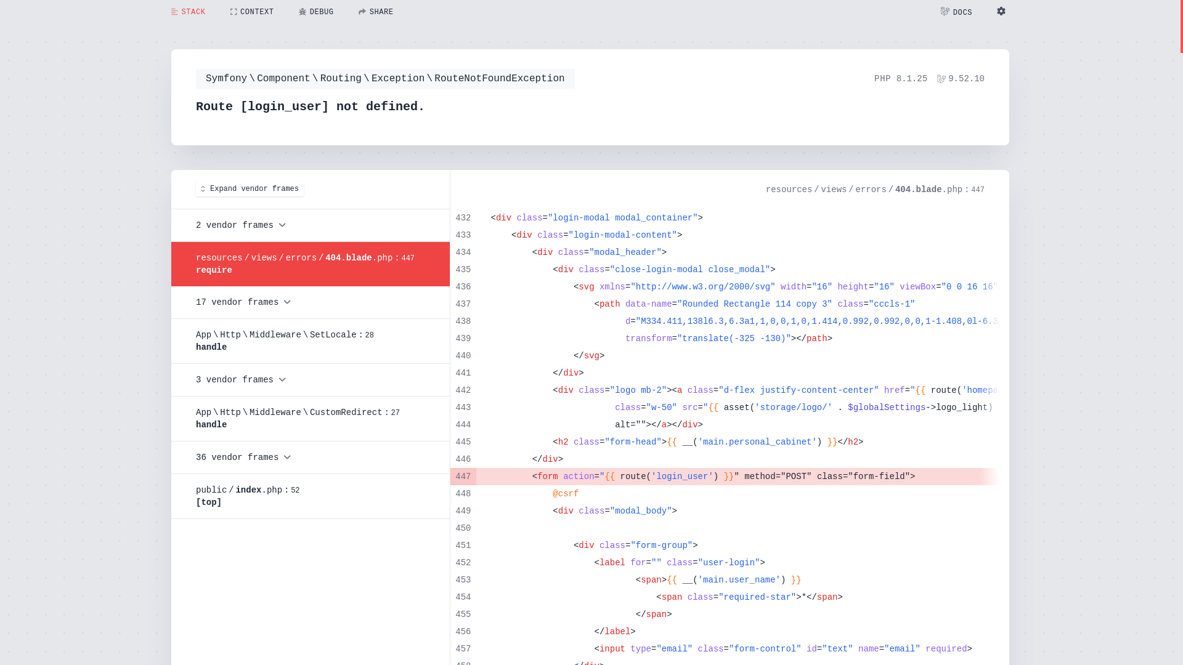 This screenshot has height=665, width=1183. What do you see at coordinates (189, 12) in the screenshot?
I see `STACK` at bounding box center [189, 12].